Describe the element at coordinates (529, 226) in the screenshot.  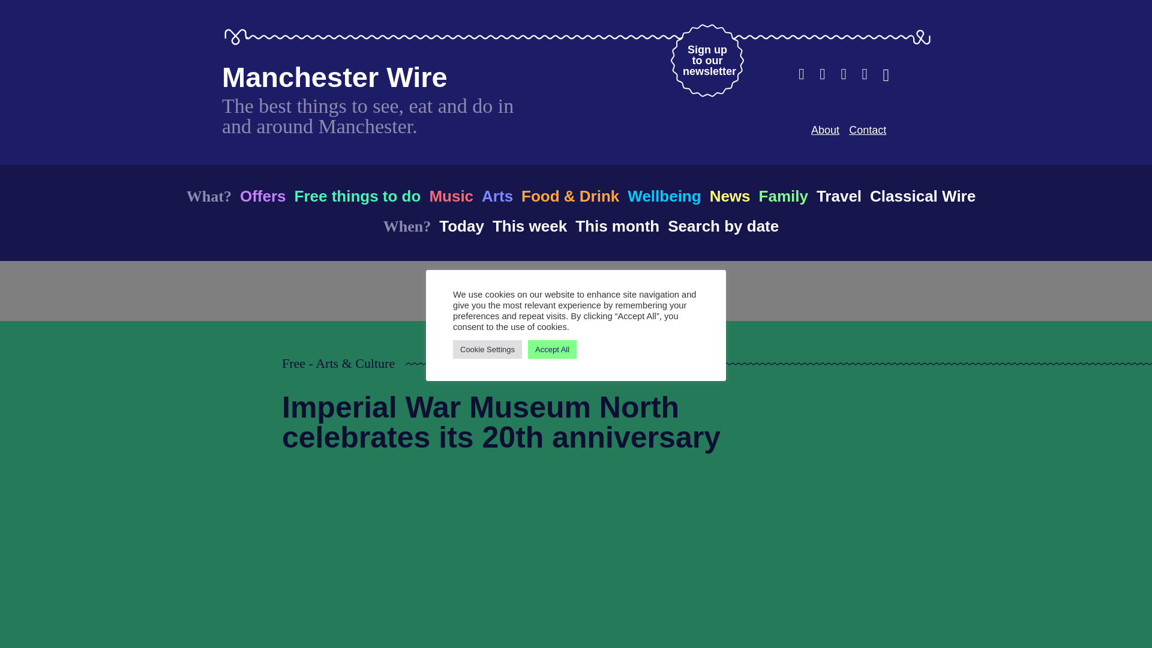
I see `Arts` at that location.